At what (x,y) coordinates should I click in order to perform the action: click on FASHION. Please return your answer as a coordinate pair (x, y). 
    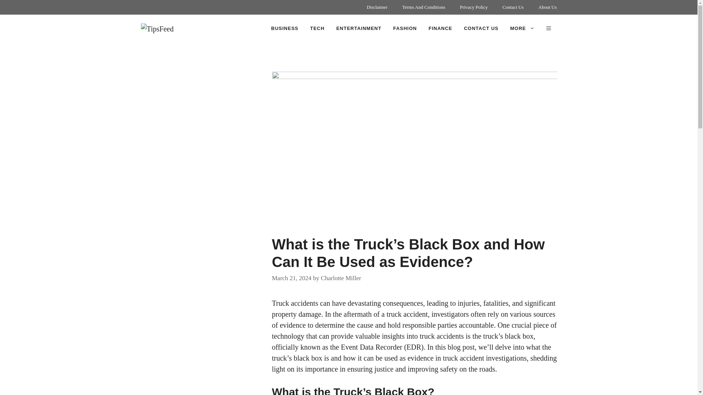
    Looking at the image, I should click on (405, 29).